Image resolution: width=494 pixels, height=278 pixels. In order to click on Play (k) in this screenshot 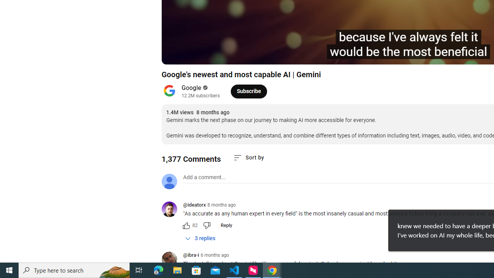, I will do `click(194, 55)`.